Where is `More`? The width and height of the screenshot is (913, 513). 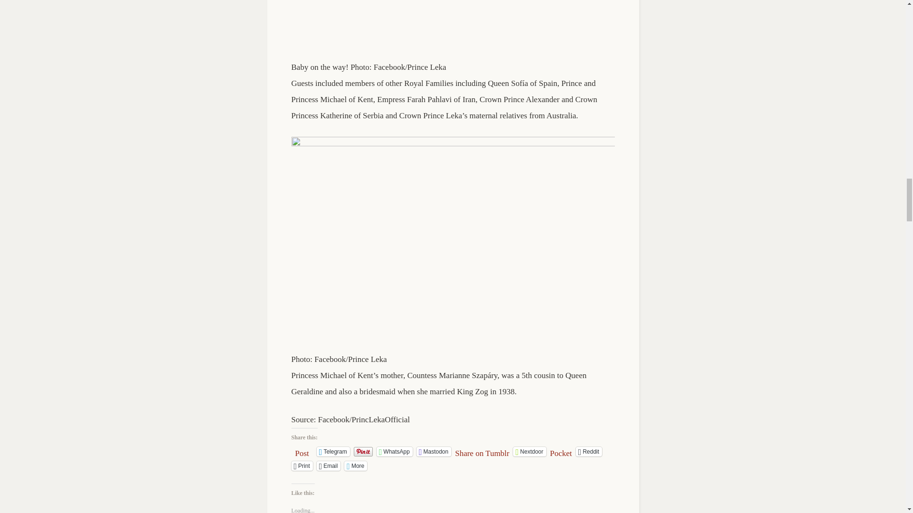 More is located at coordinates (355, 465).